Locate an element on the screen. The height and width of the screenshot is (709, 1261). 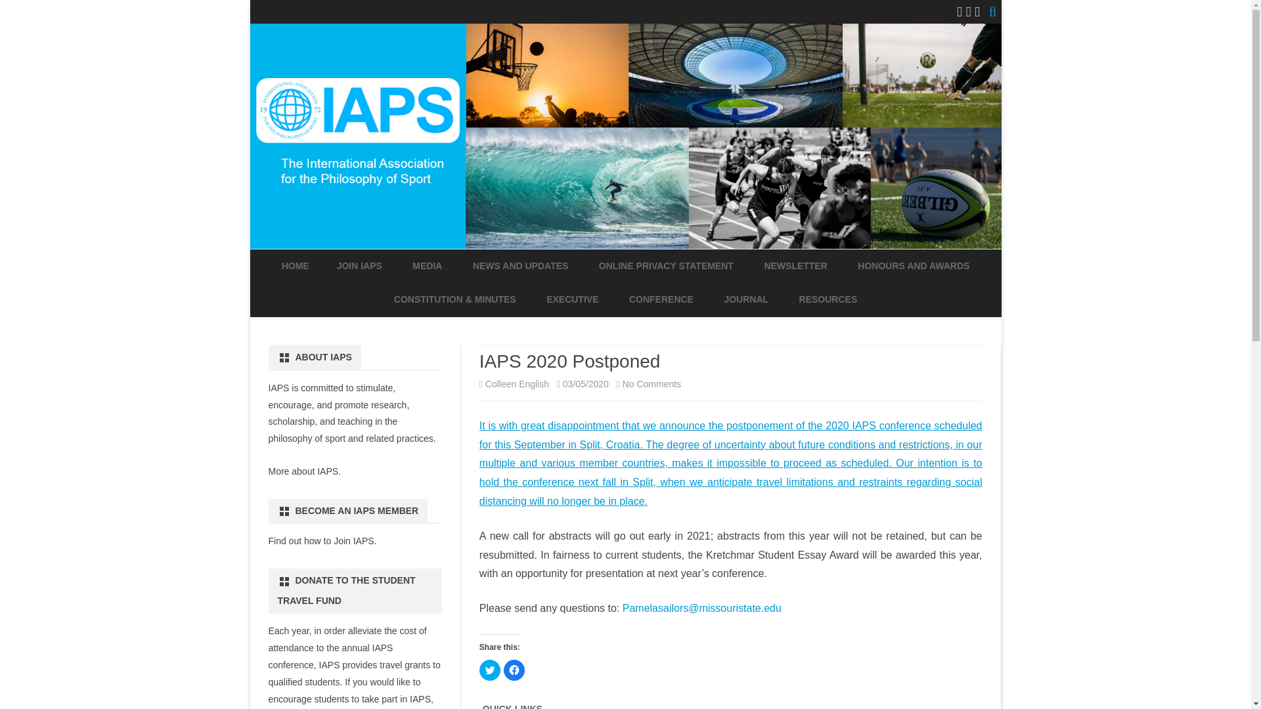
Click to share on Twitter is located at coordinates (490, 670).